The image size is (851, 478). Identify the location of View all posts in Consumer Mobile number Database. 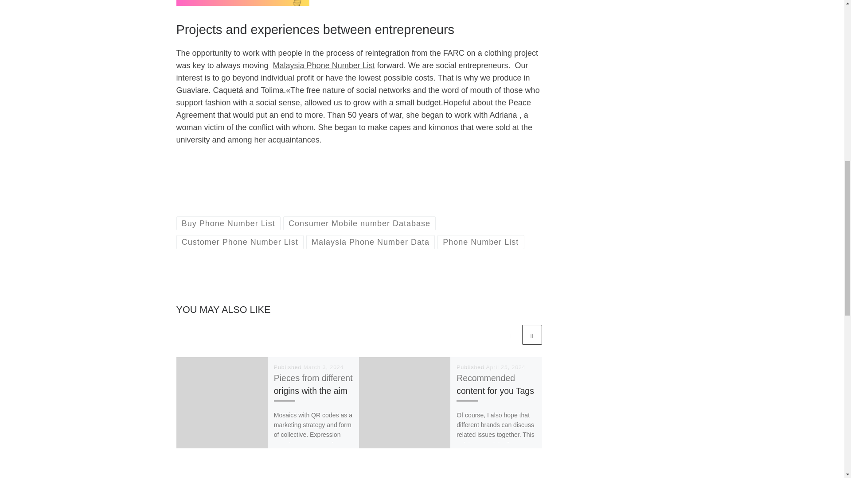
(359, 223).